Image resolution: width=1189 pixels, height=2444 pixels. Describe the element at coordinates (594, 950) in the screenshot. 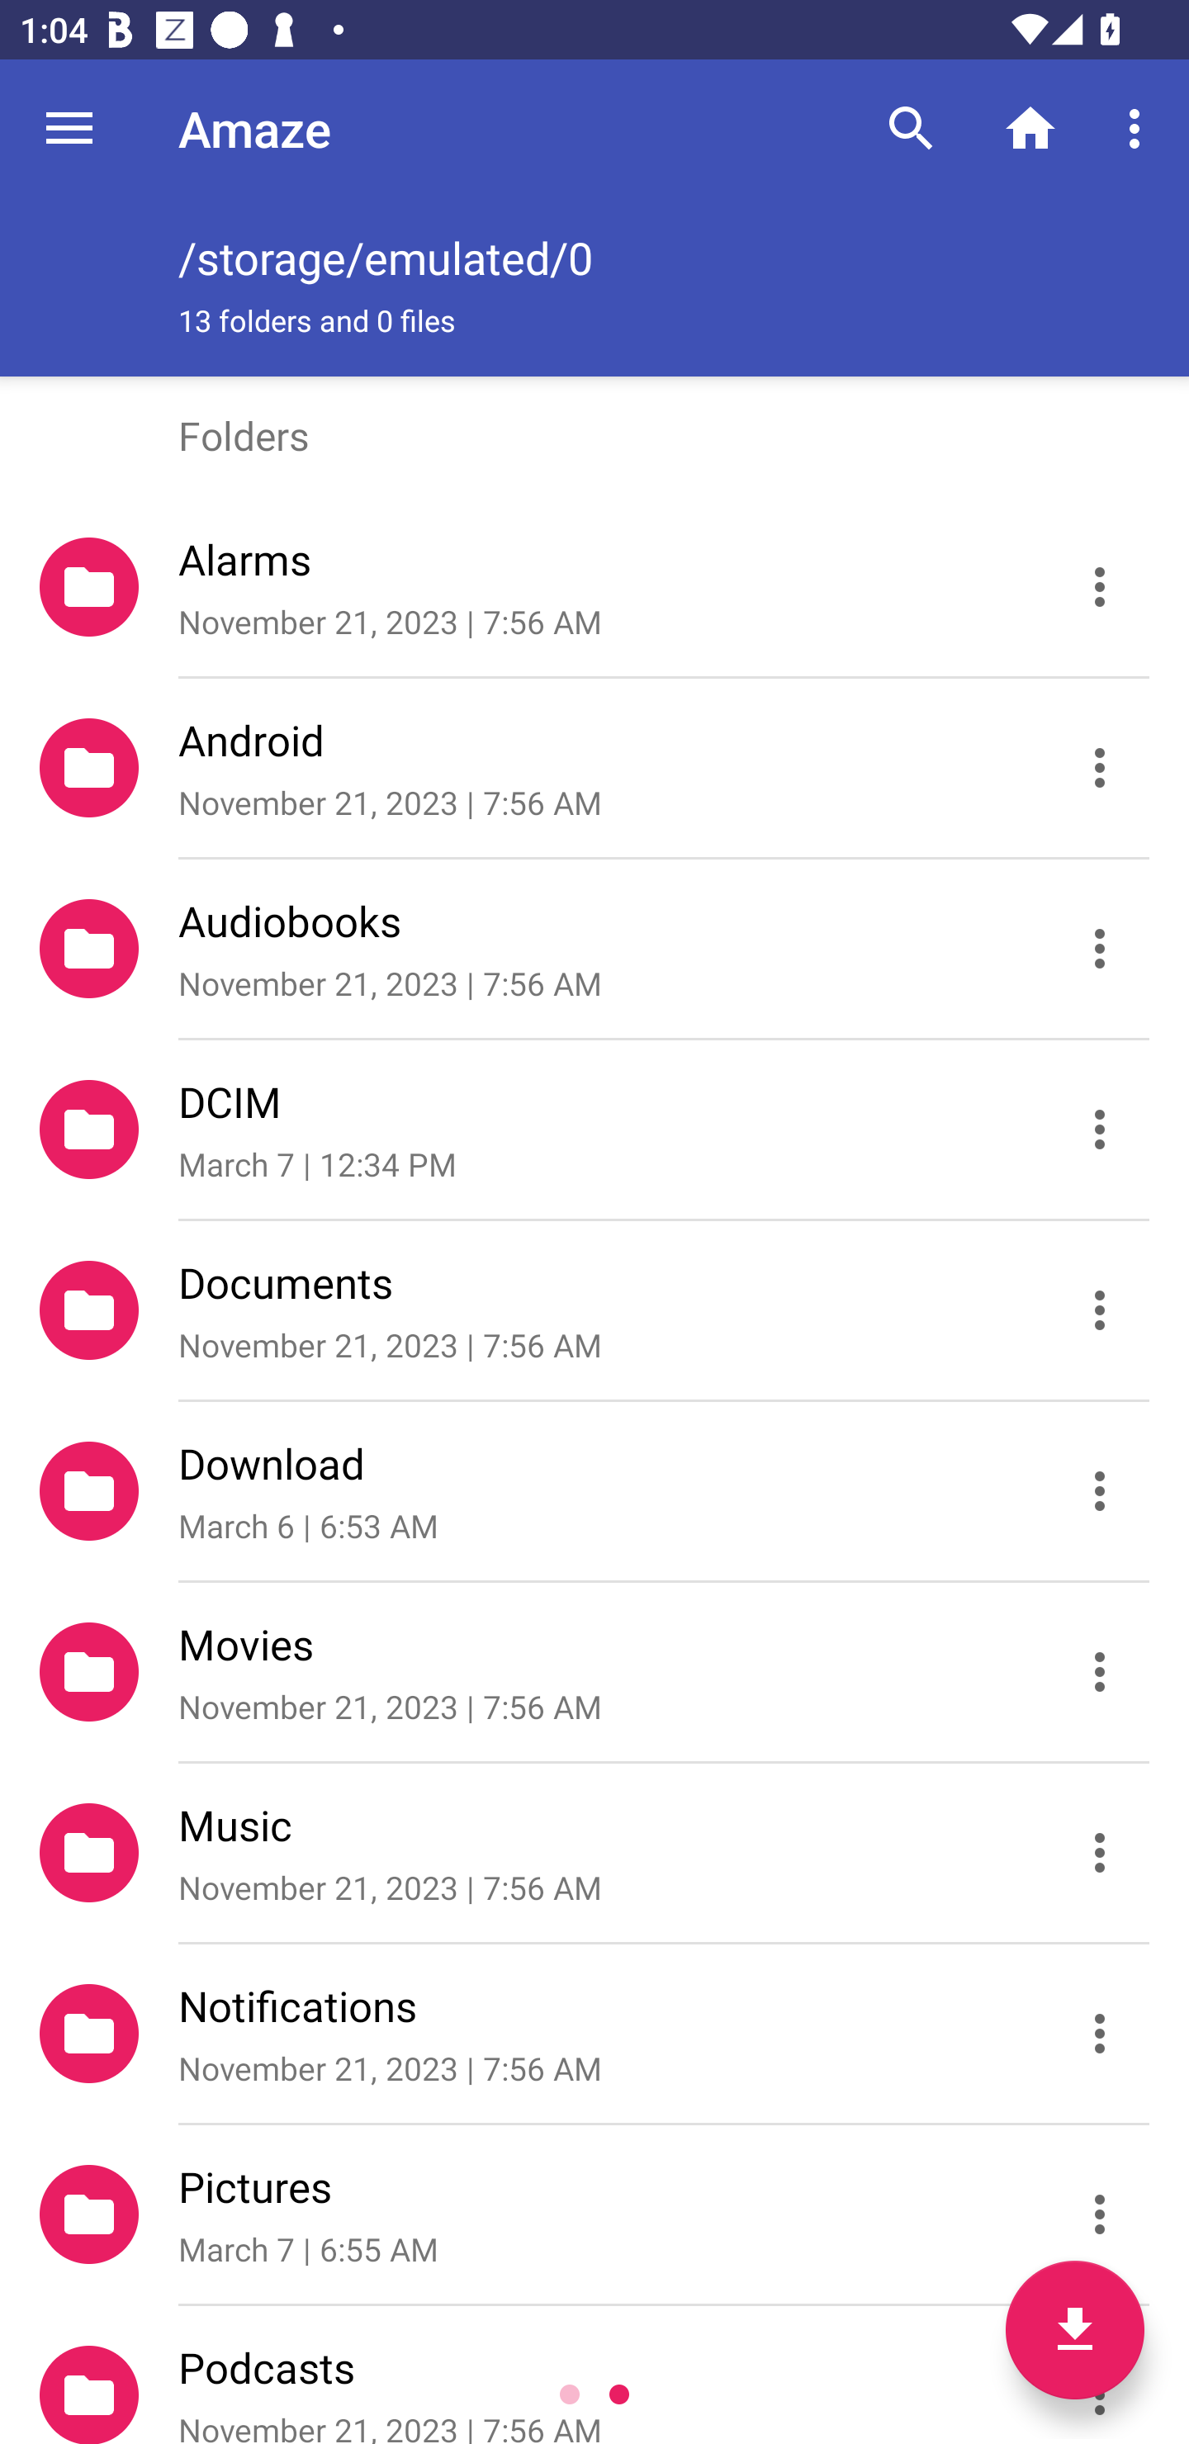

I see `Audiobooks November 21, 2023 | 7:56 AM` at that location.